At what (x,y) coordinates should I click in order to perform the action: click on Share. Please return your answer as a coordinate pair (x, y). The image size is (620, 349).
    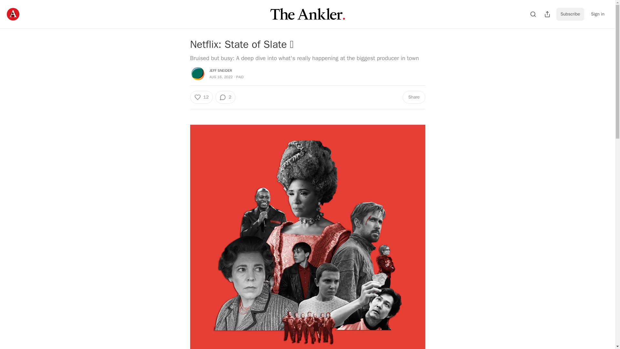
    Looking at the image, I should click on (413, 97).